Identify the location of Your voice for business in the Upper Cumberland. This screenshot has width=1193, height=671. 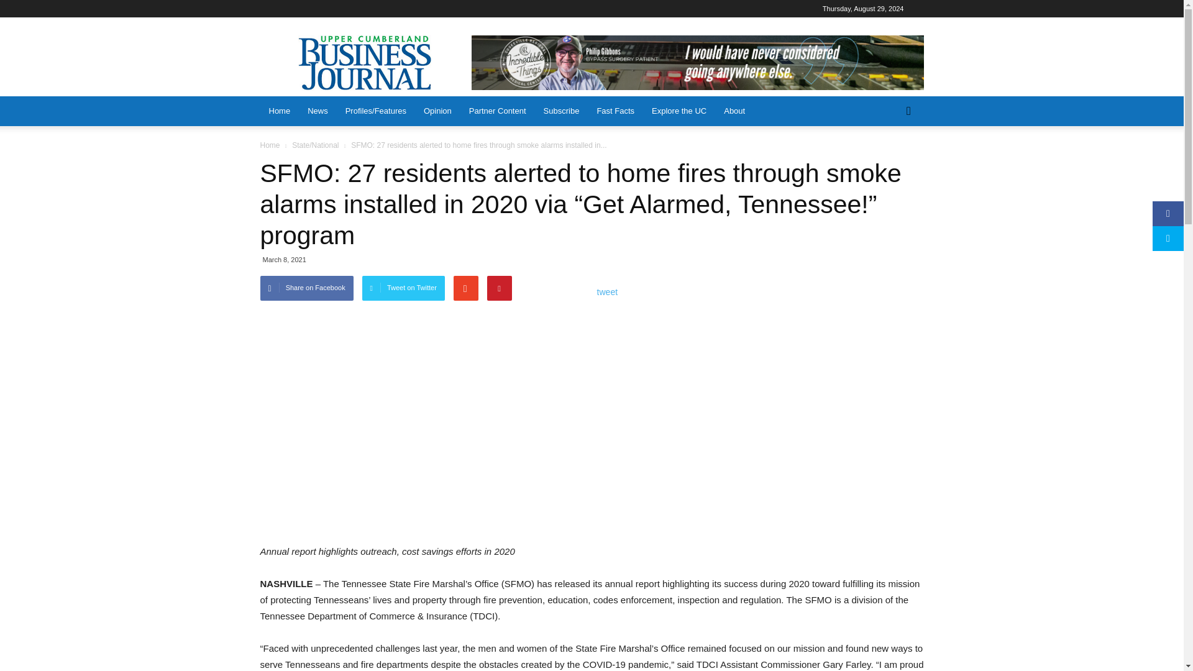
(366, 62).